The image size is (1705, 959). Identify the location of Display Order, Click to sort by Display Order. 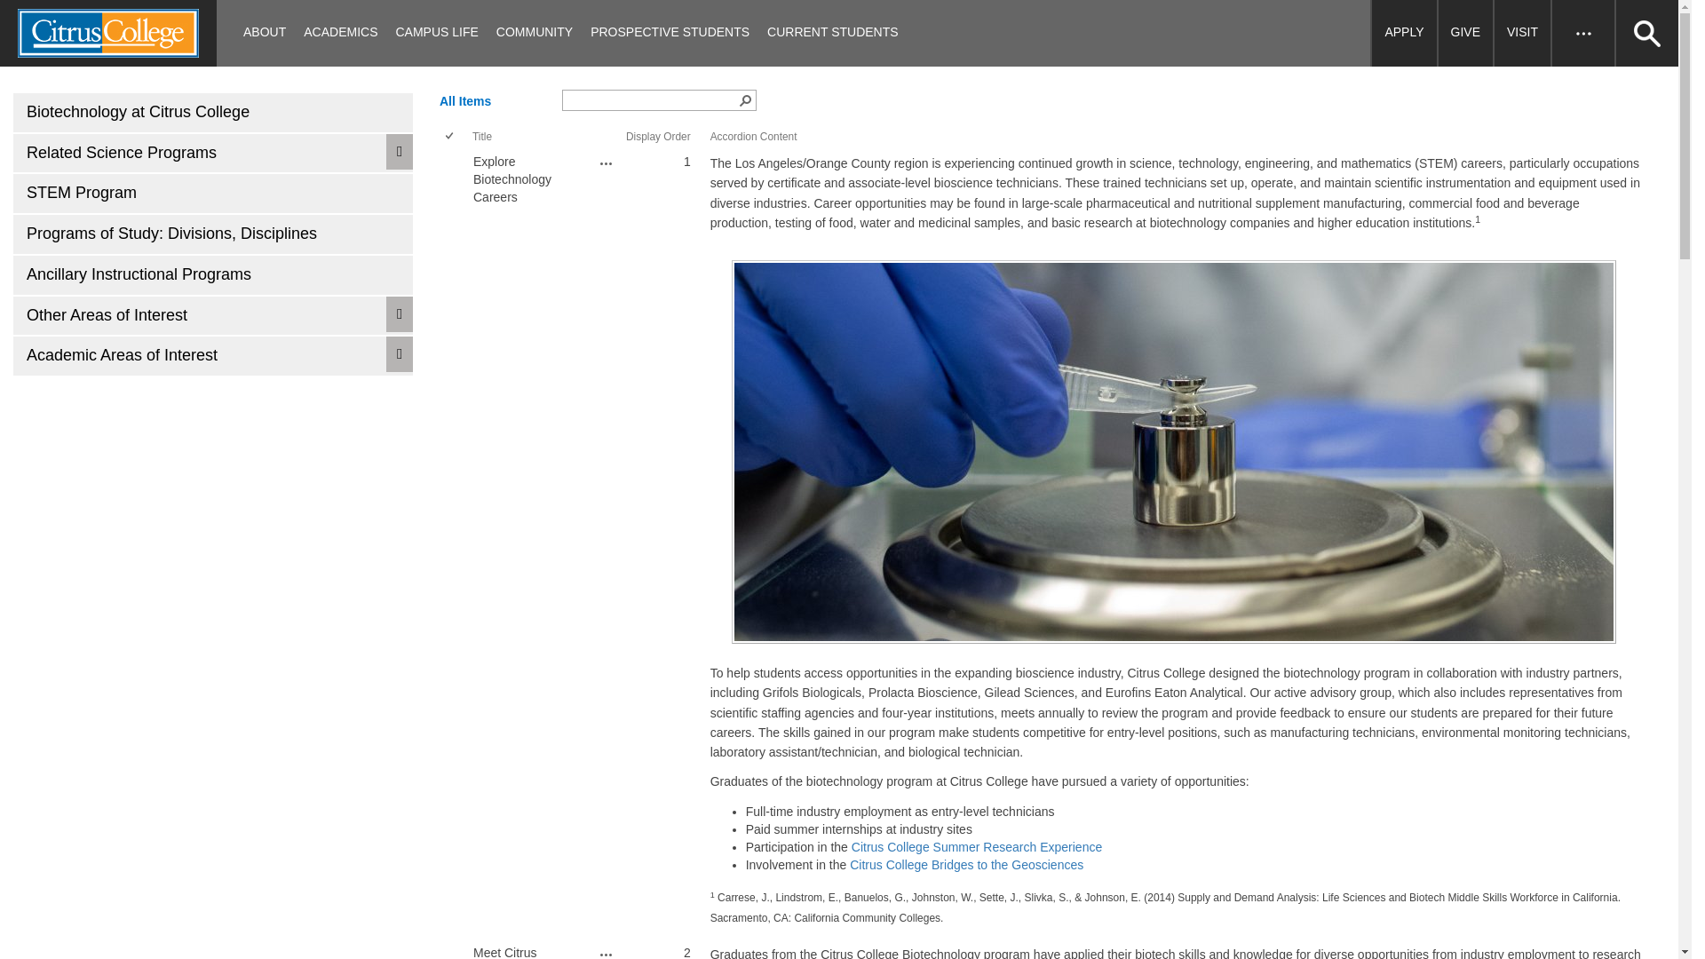
(657, 136).